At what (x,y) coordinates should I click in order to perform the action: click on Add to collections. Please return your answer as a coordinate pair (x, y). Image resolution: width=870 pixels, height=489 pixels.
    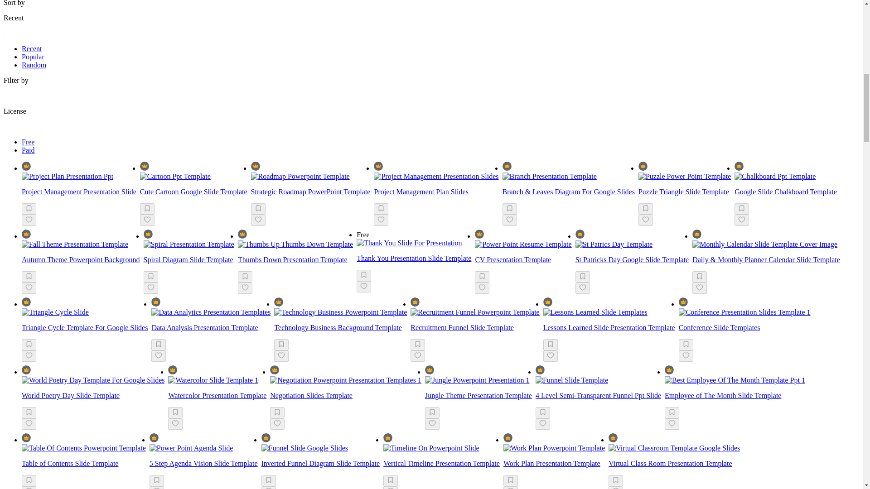
    Looking at the image, I should click on (381, 209).